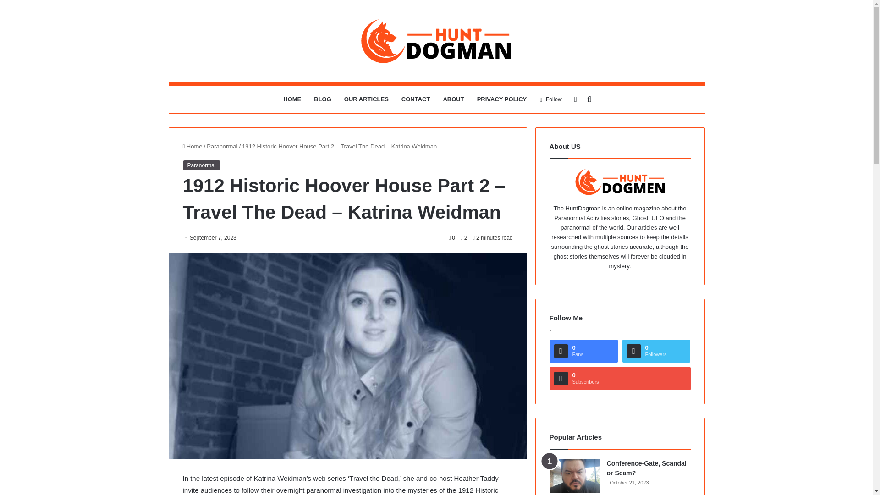 The width and height of the screenshot is (880, 495). Describe the element at coordinates (222, 147) in the screenshot. I see `Paranormal` at that location.